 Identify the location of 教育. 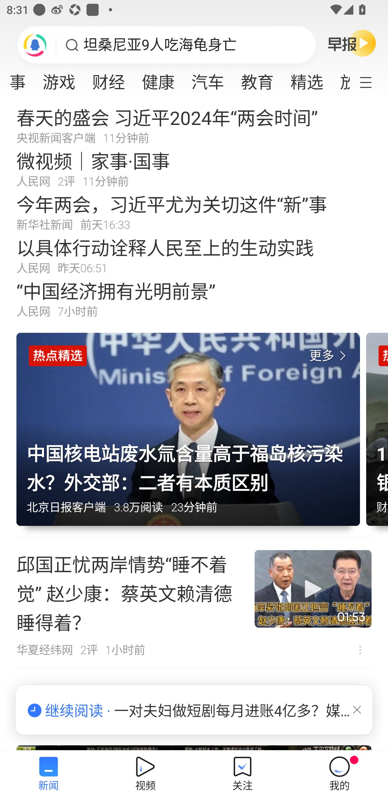
(257, 79).